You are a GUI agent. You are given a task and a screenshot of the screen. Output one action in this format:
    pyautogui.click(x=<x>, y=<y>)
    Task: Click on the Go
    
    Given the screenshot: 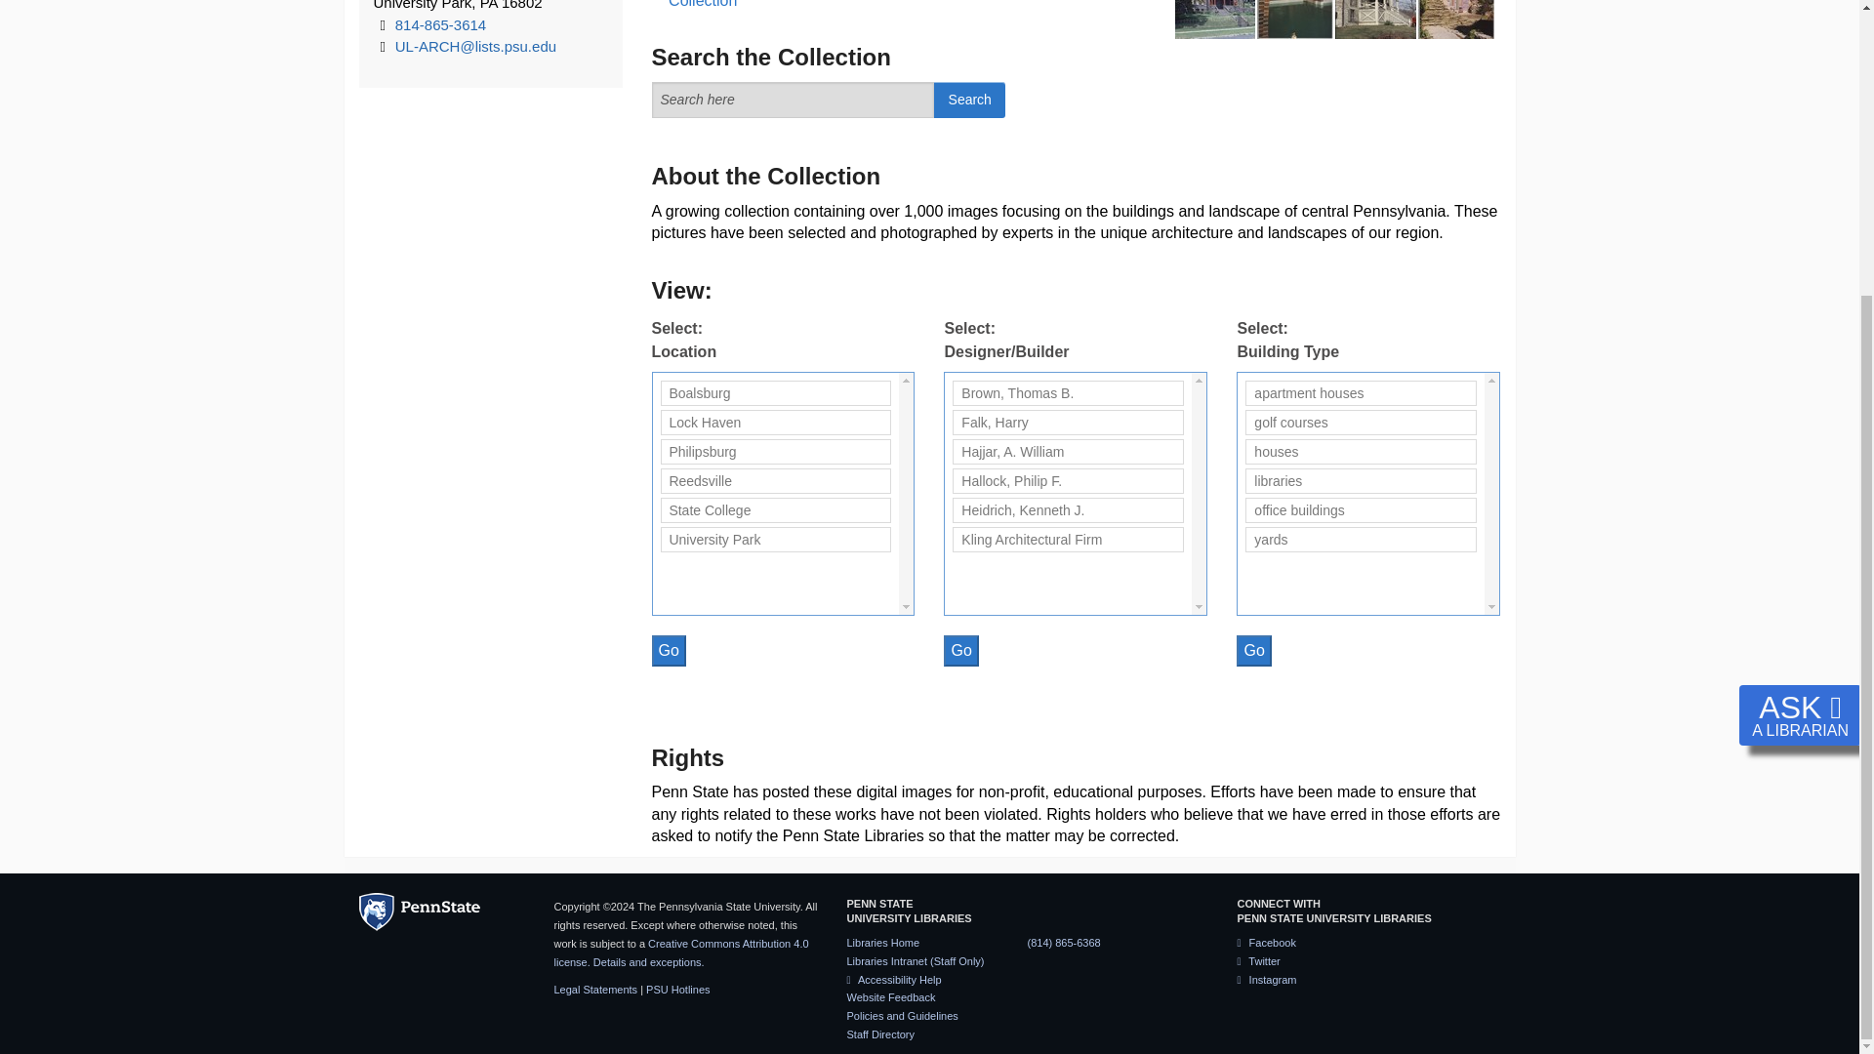 What is the action you would take?
    pyautogui.click(x=669, y=650)
    